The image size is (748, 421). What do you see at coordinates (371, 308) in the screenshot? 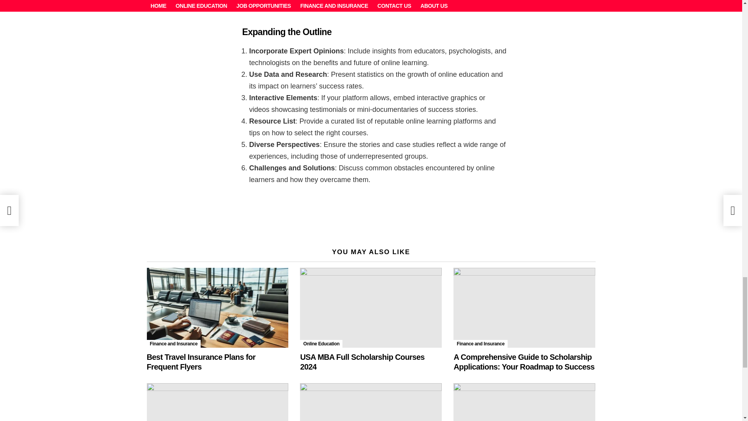
I see `USA MBA Full Scholarship Courses 2024` at bounding box center [371, 308].